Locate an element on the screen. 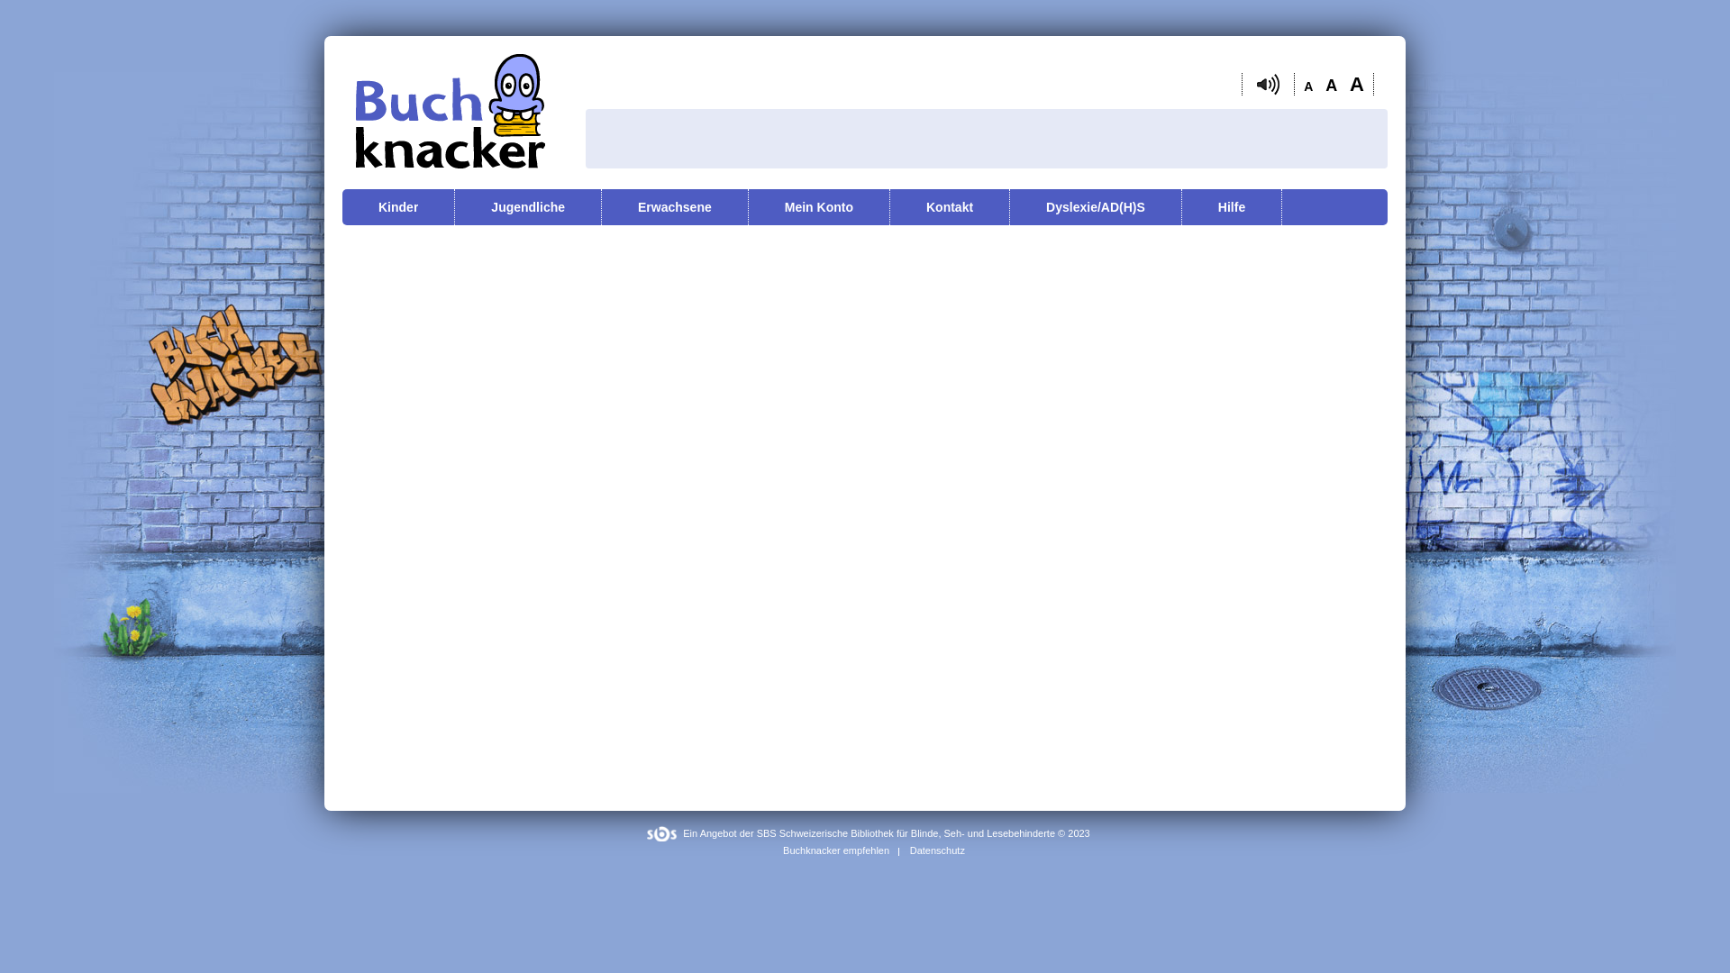 This screenshot has height=973, width=1730. Kontakt is located at coordinates (950, 207).